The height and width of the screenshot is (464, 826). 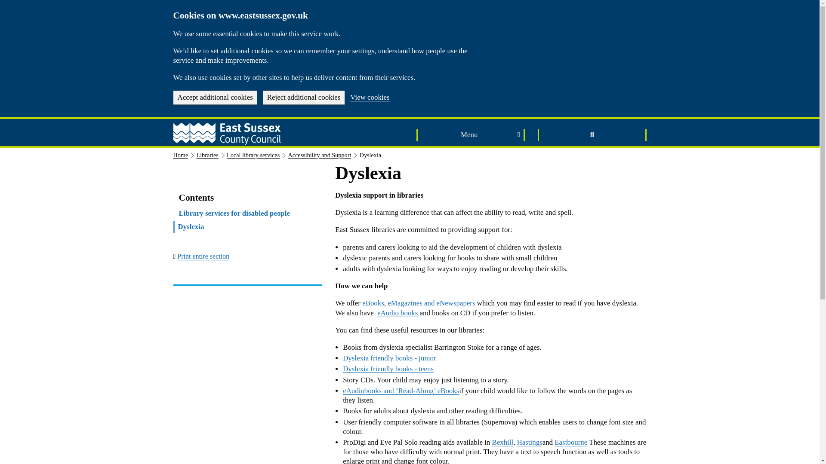 What do you see at coordinates (388, 369) in the screenshot?
I see `Dyslexia friendly books - teens` at bounding box center [388, 369].